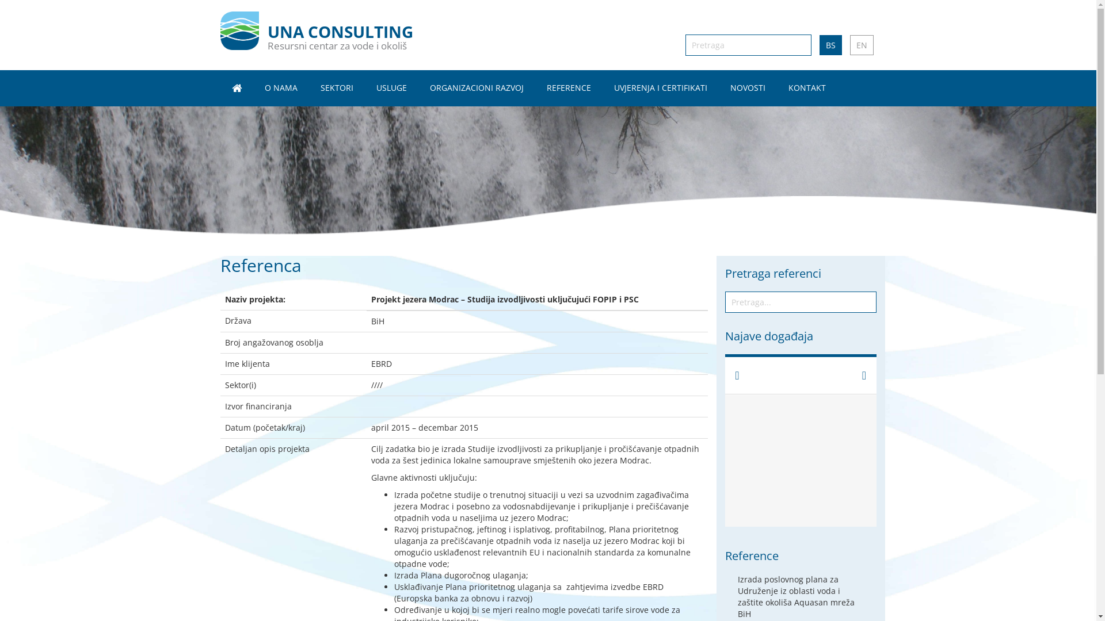  I want to click on REFERENCE, so click(569, 88).